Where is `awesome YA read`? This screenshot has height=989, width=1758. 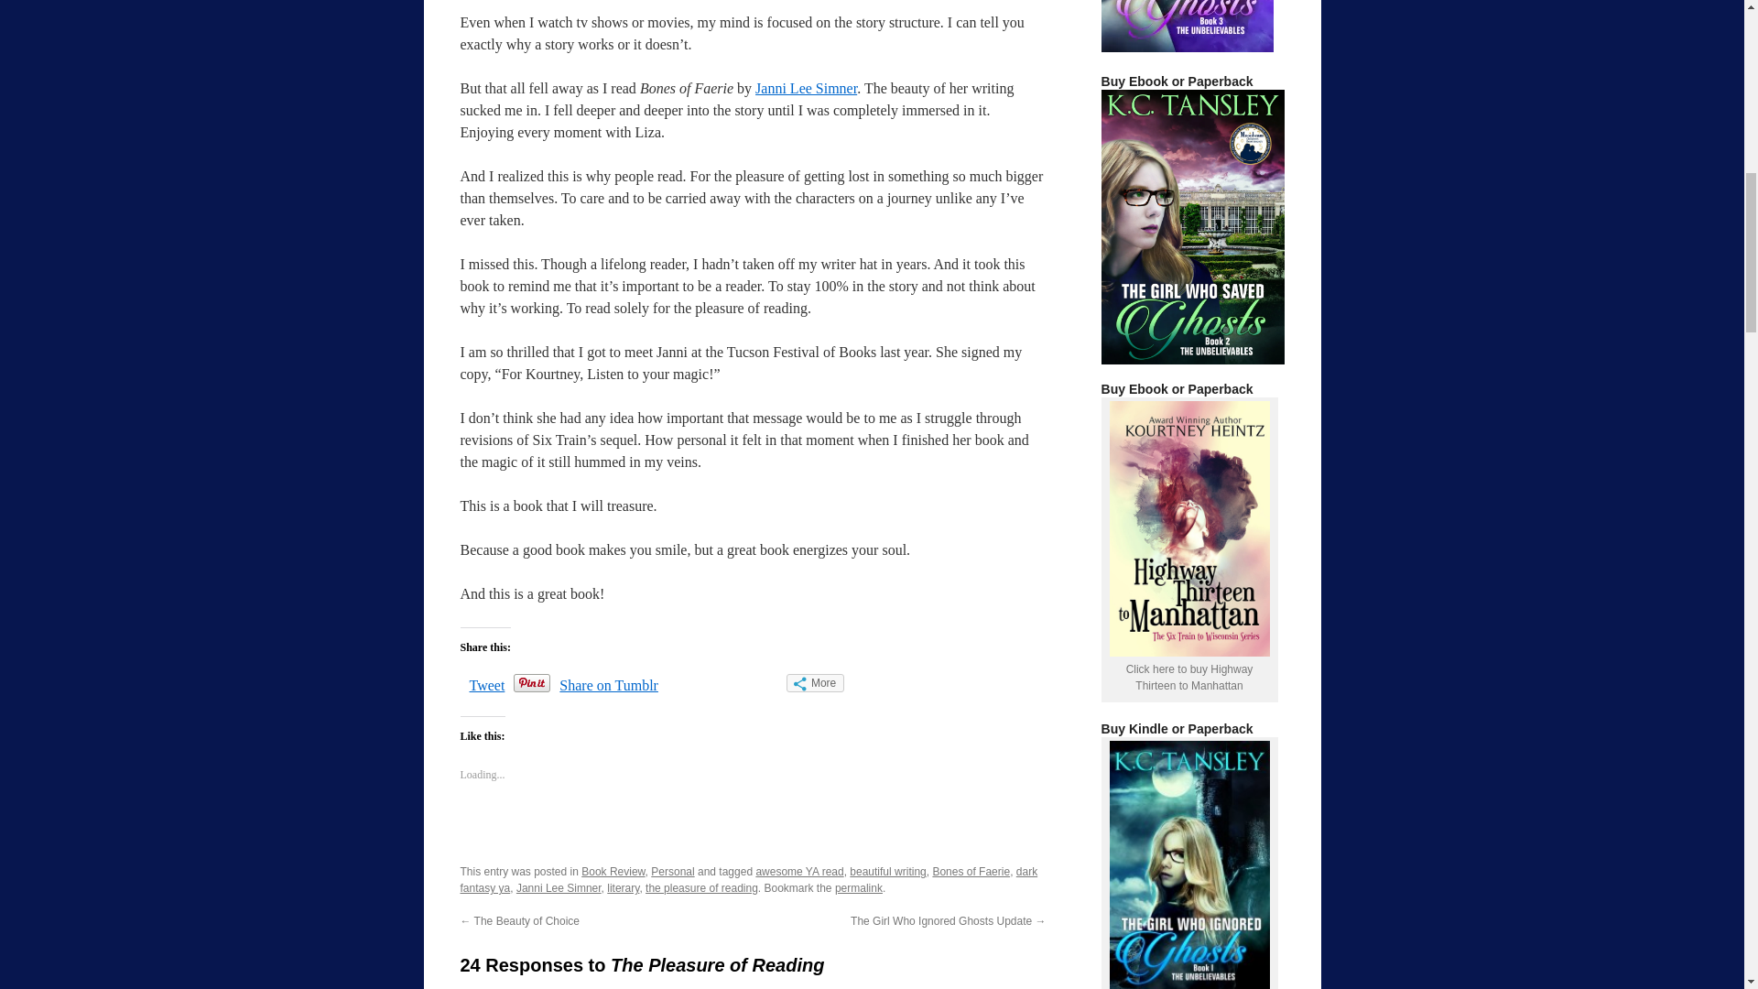
awesome YA read is located at coordinates (799, 872).